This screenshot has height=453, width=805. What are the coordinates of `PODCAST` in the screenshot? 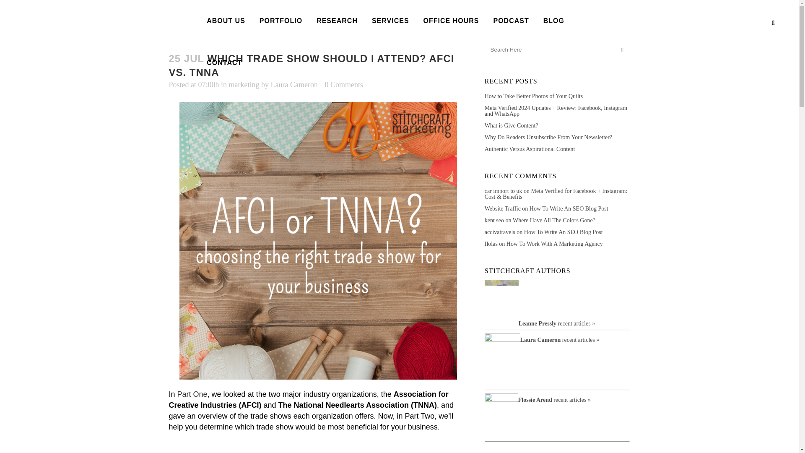 It's located at (511, 21).